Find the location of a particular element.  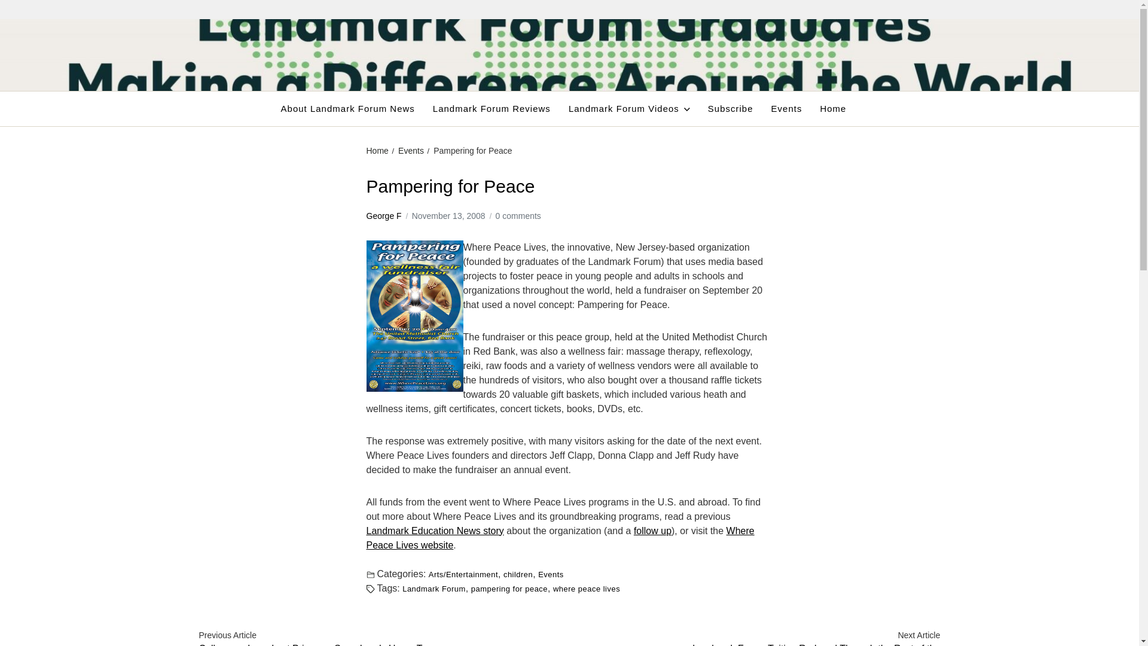

Landmark Forum Reviews is located at coordinates (491, 109).